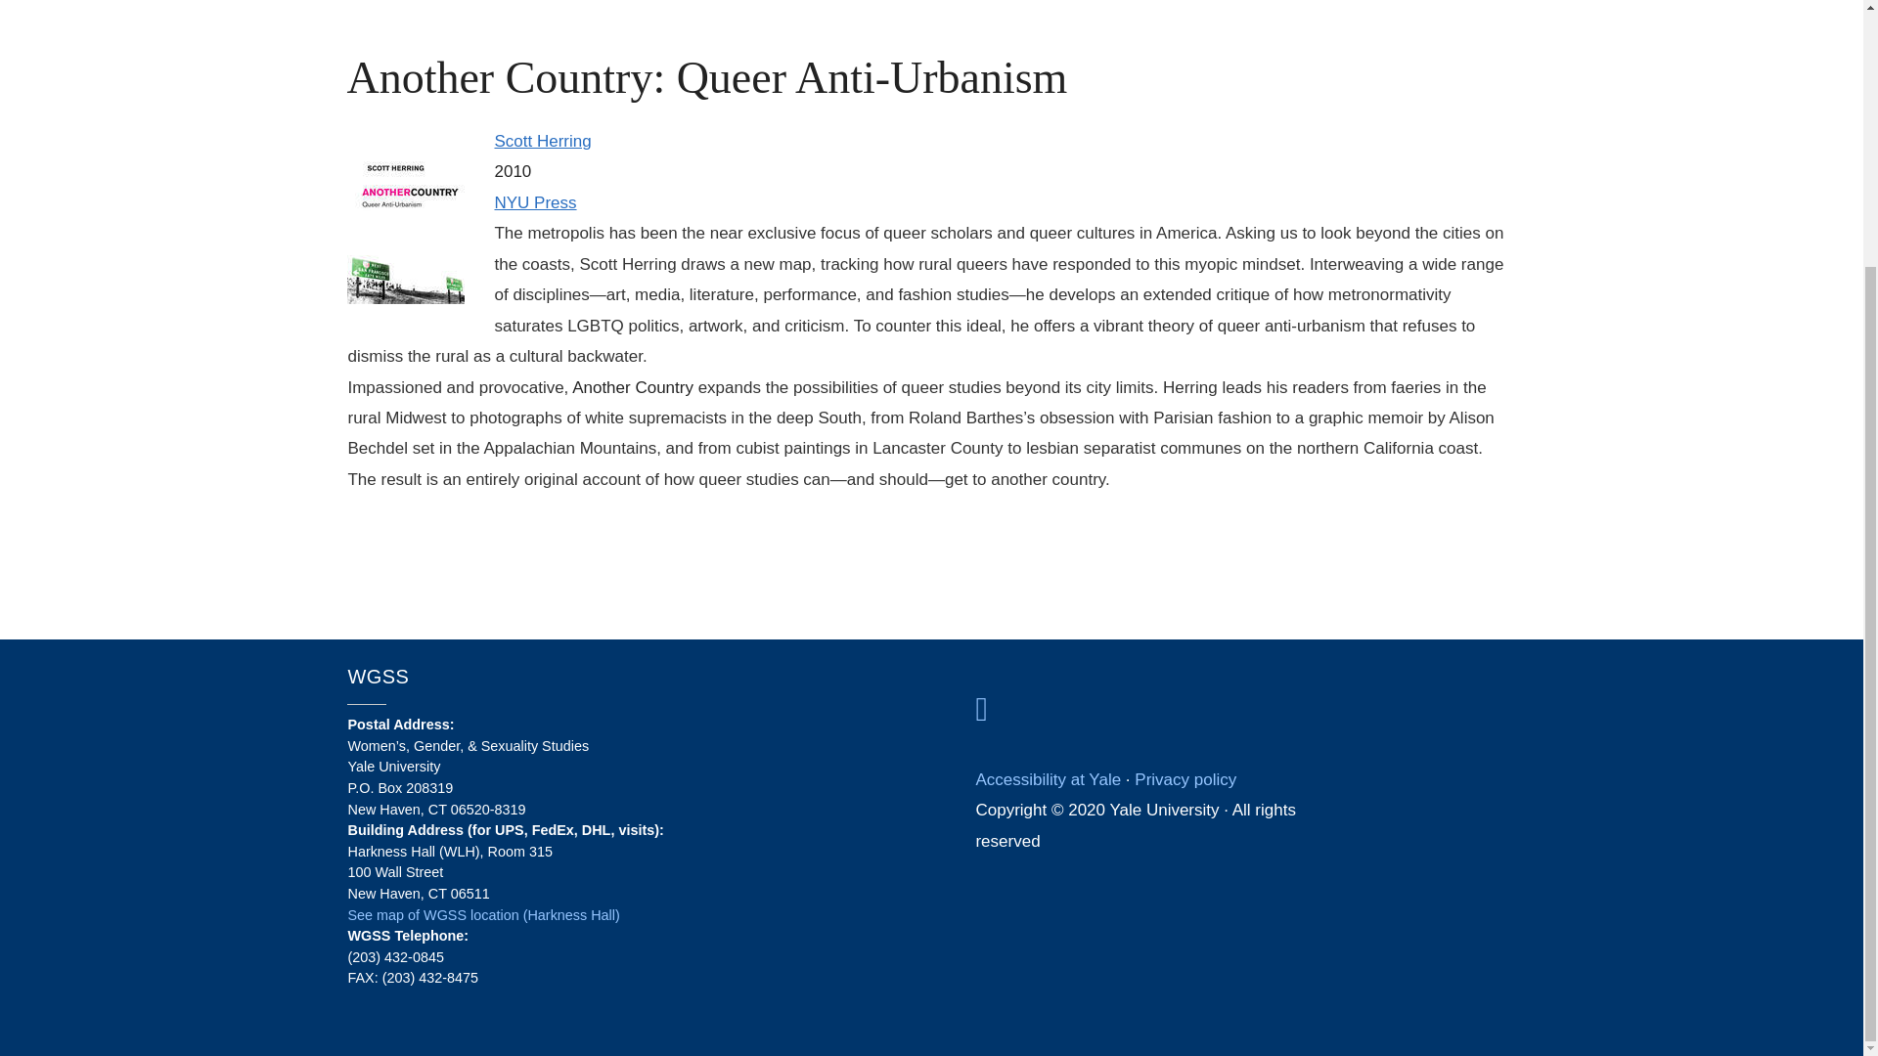 This screenshot has width=1878, height=1056. Describe the element at coordinates (1250, 903) in the screenshot. I see `Twitter` at that location.